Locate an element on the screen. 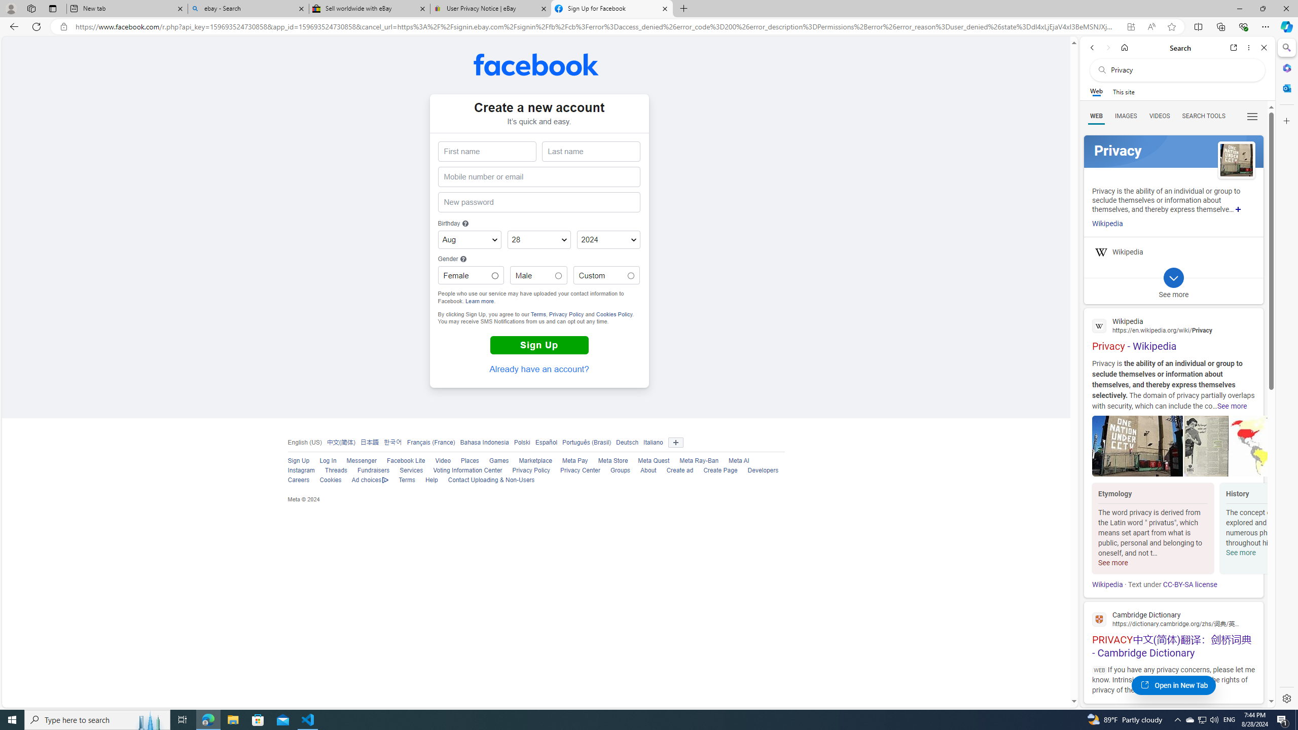 The height and width of the screenshot is (730, 1298). Female Male Custom is located at coordinates (495, 276).